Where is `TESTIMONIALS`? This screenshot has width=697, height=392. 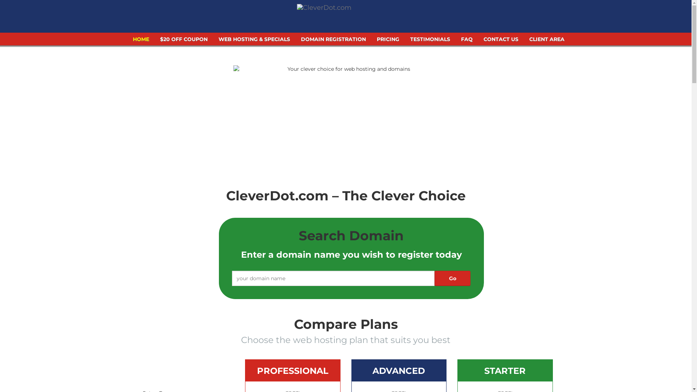 TESTIMONIALS is located at coordinates (430, 41).